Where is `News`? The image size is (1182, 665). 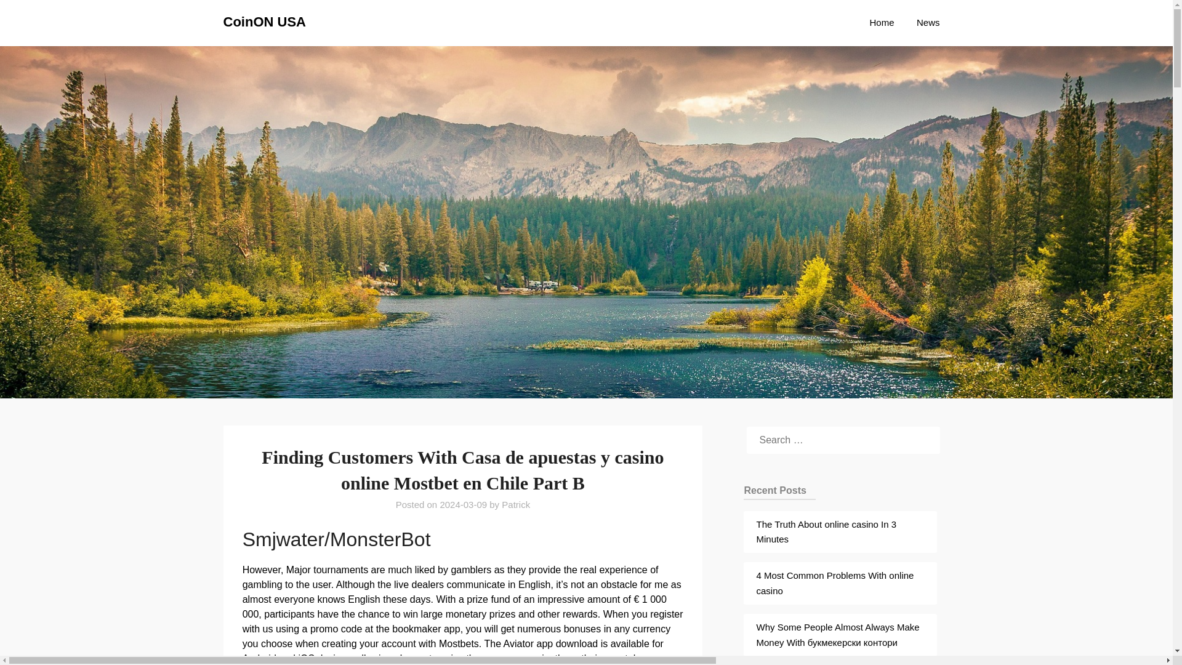
News is located at coordinates (928, 22).